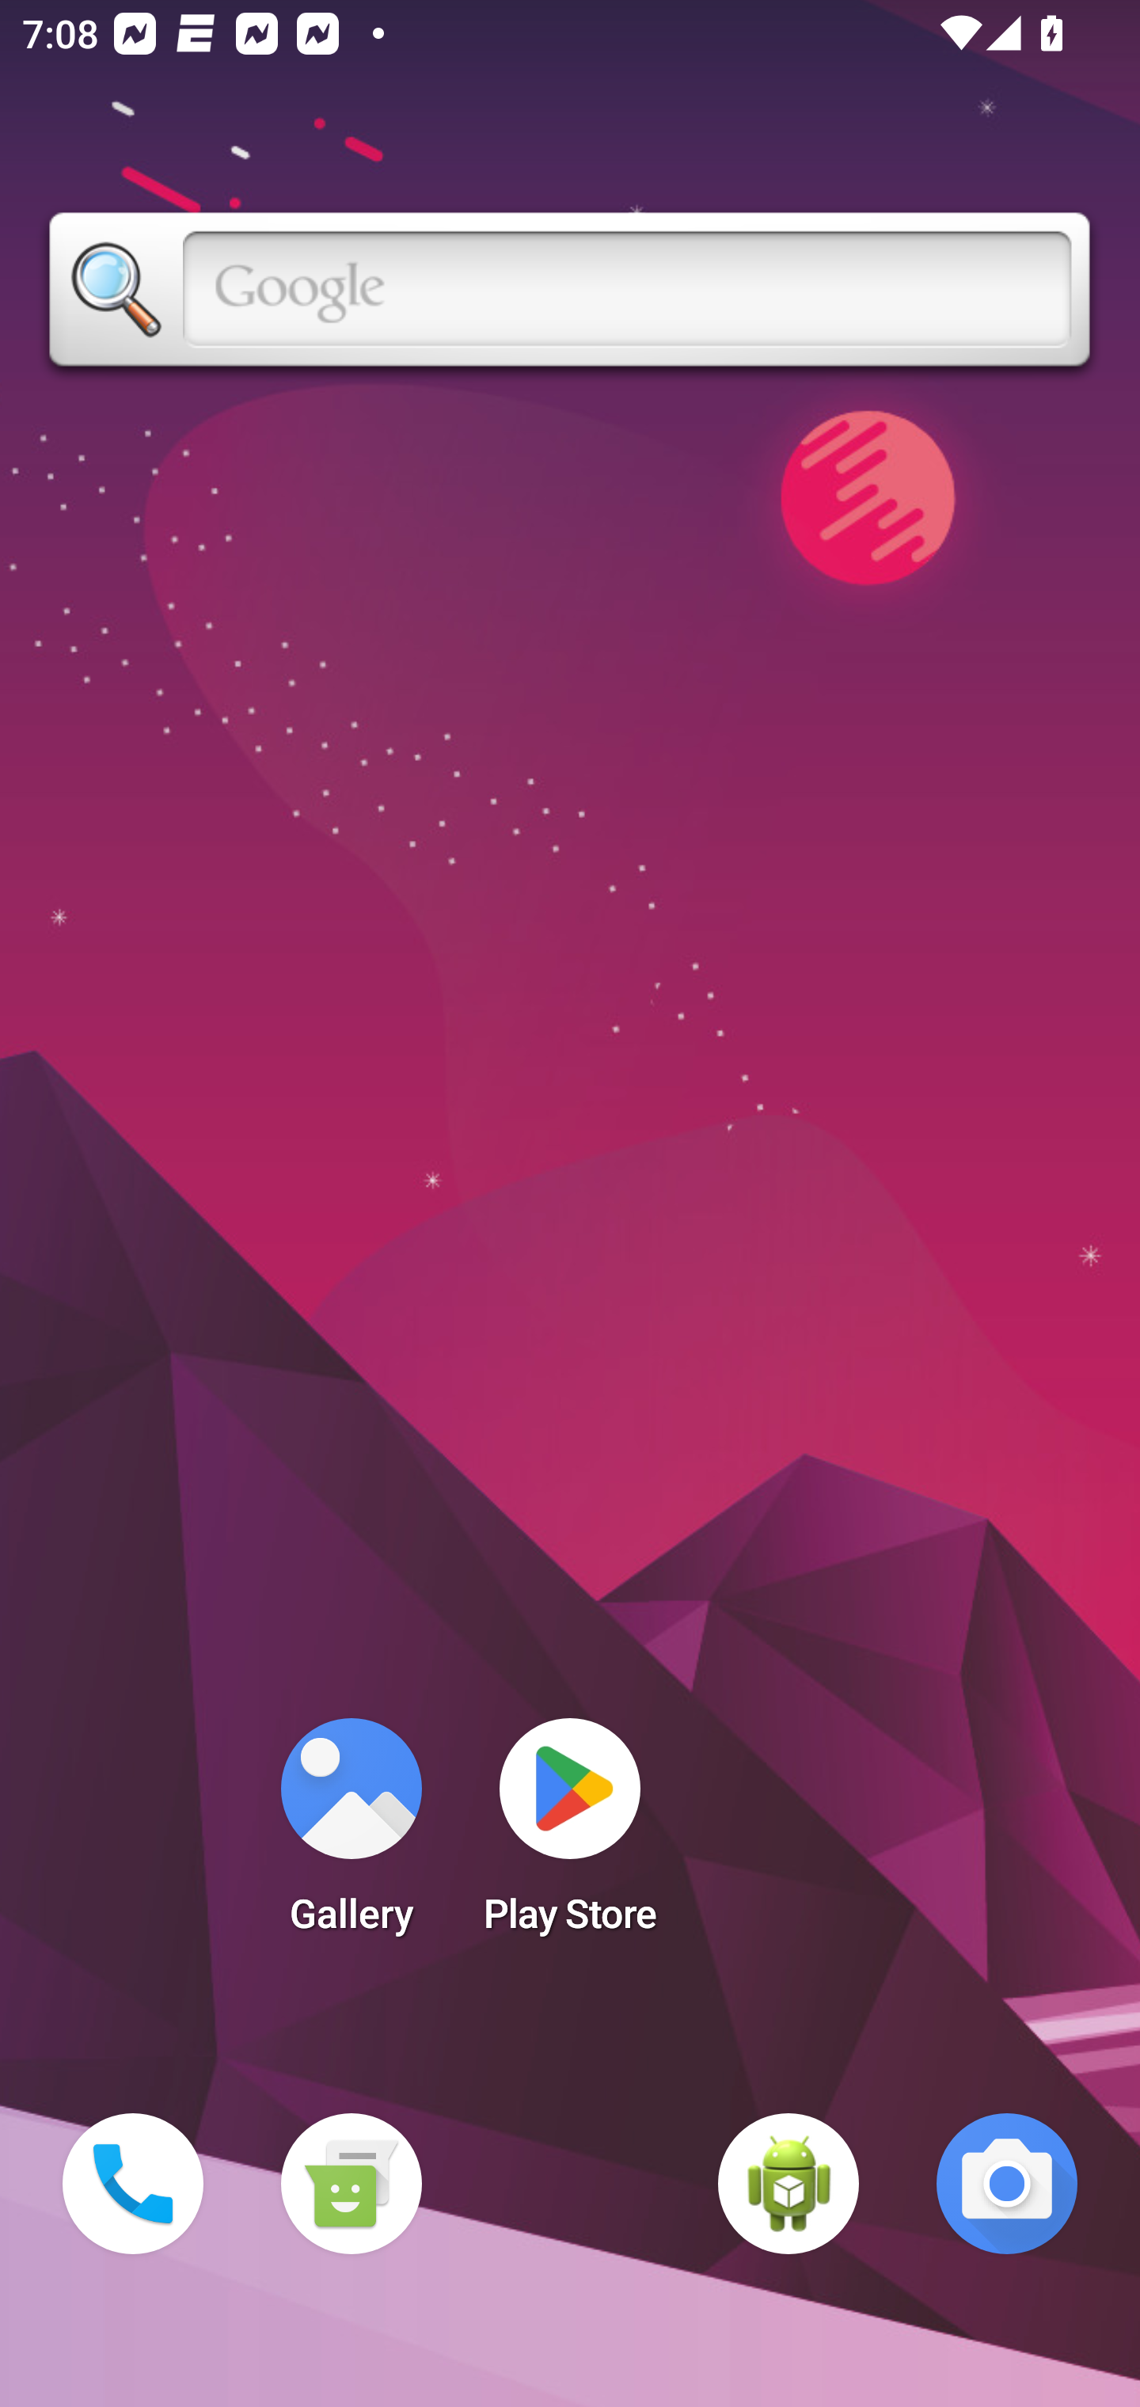  Describe the element at coordinates (351, 1835) in the screenshot. I see `Gallery` at that location.